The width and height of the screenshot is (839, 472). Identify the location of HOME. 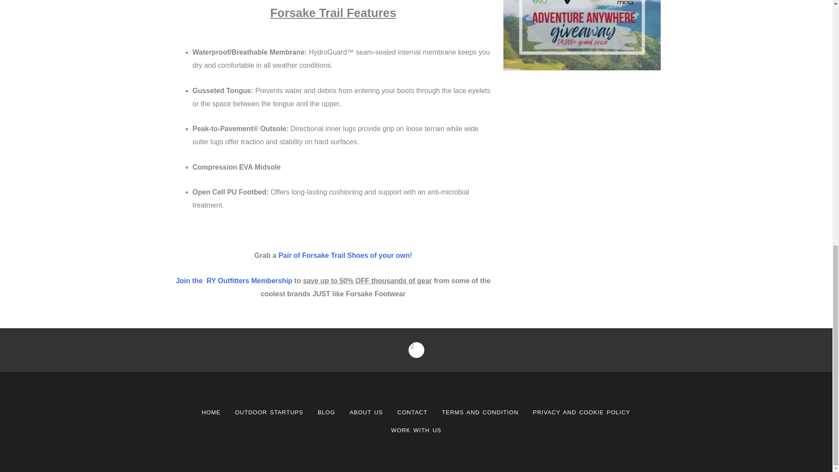
(211, 413).